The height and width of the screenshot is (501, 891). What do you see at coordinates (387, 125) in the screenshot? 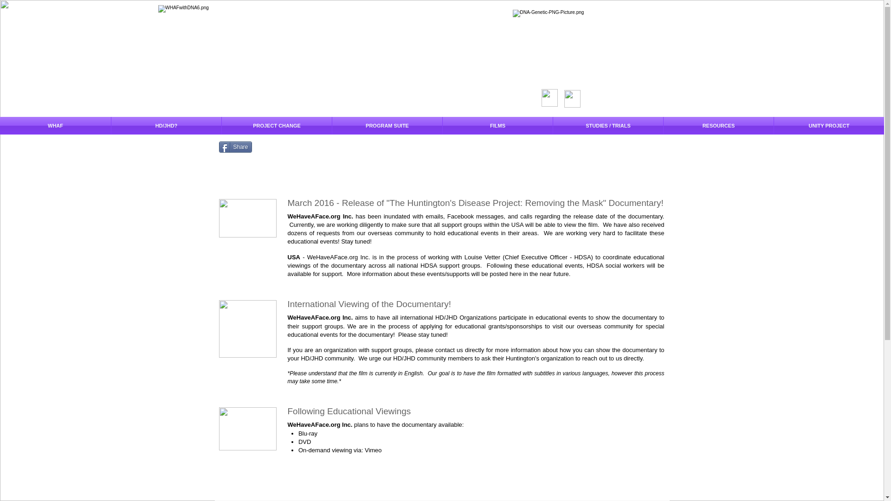
I see `PROGRAM SUITE` at bounding box center [387, 125].